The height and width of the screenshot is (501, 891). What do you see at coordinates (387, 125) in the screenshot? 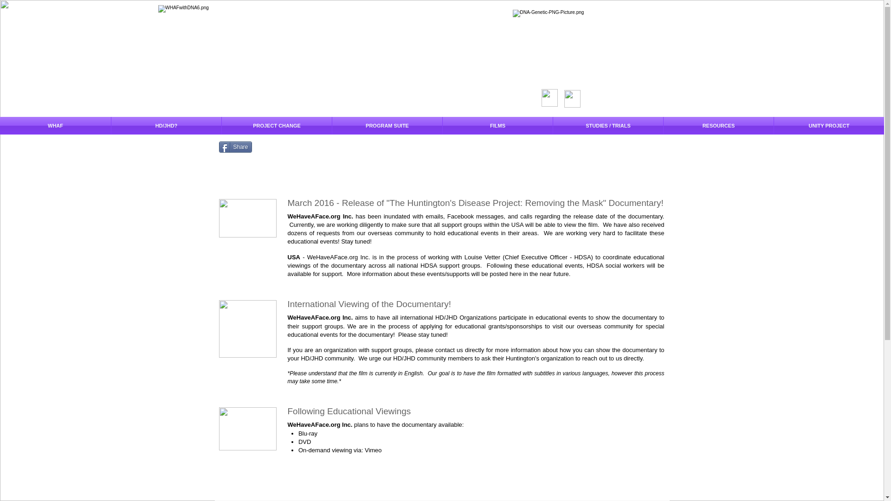
I see `PROGRAM SUITE` at bounding box center [387, 125].